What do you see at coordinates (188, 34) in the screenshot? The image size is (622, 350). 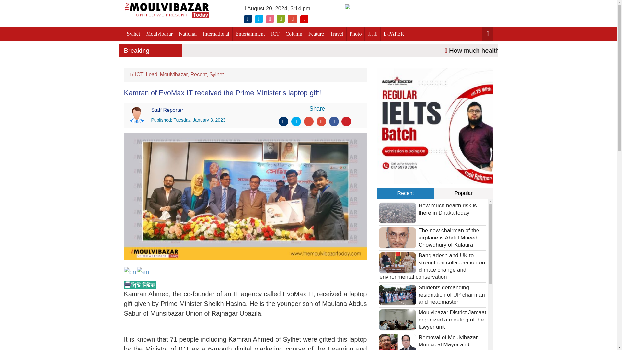 I see `National` at bounding box center [188, 34].